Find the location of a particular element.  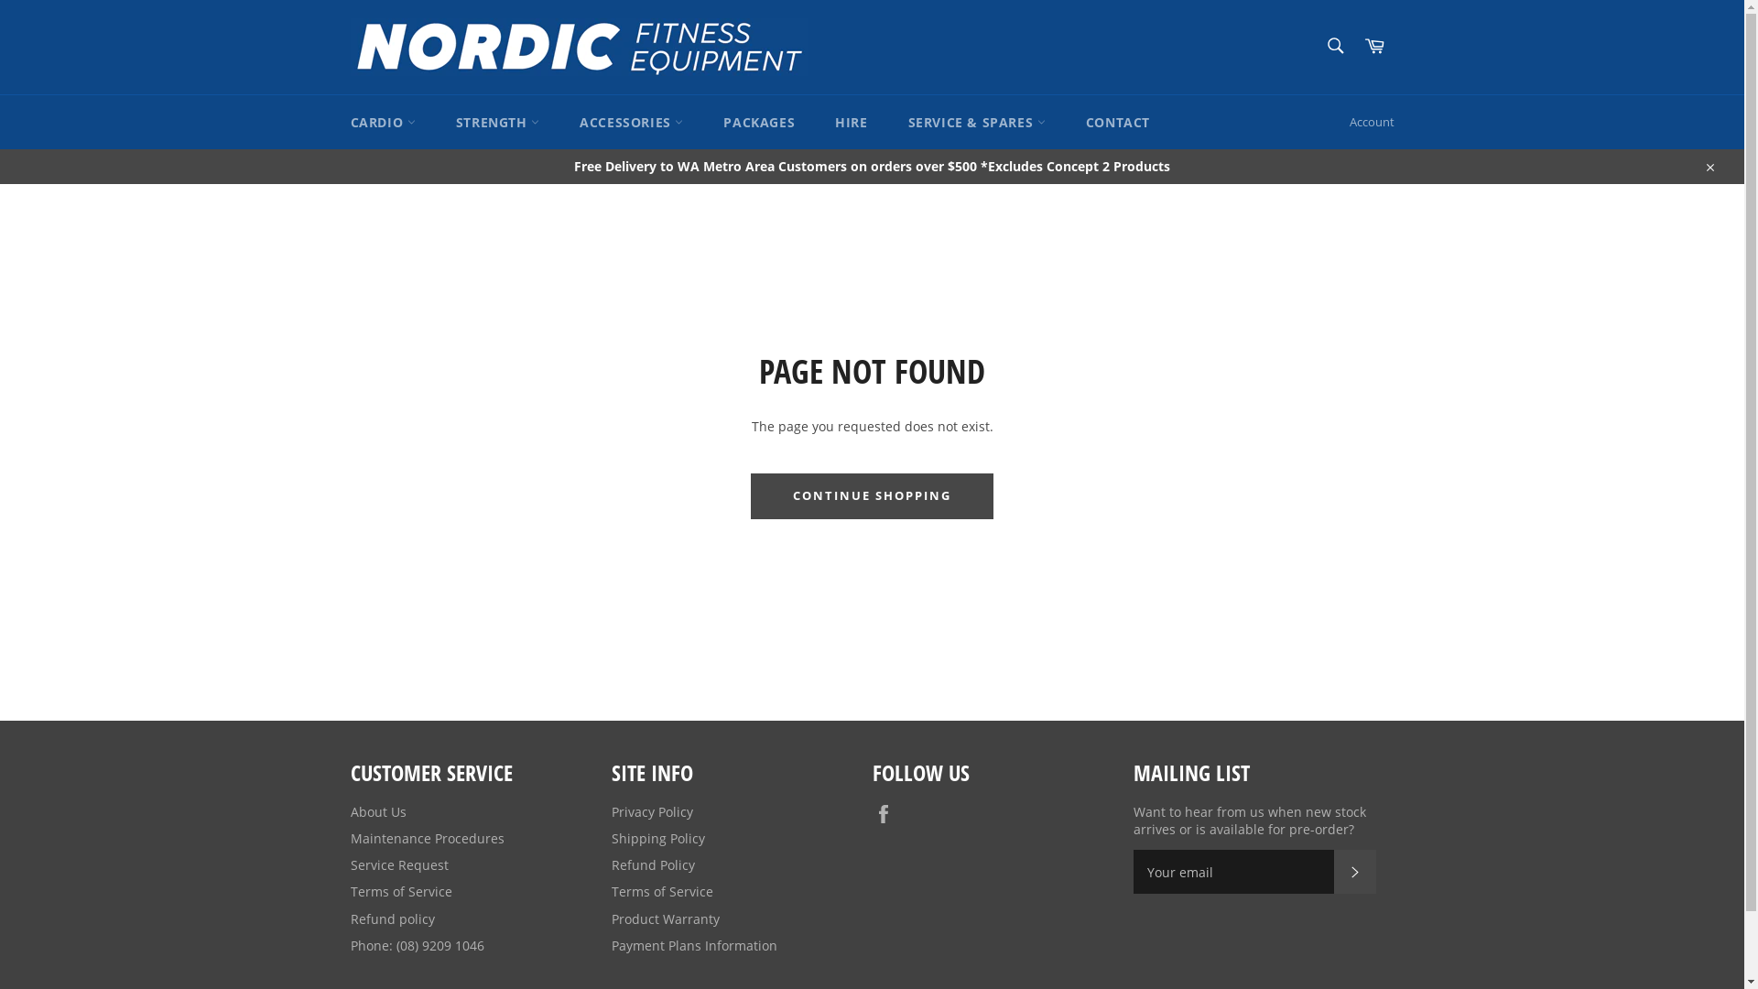

Privacy Policy is located at coordinates (652, 811).